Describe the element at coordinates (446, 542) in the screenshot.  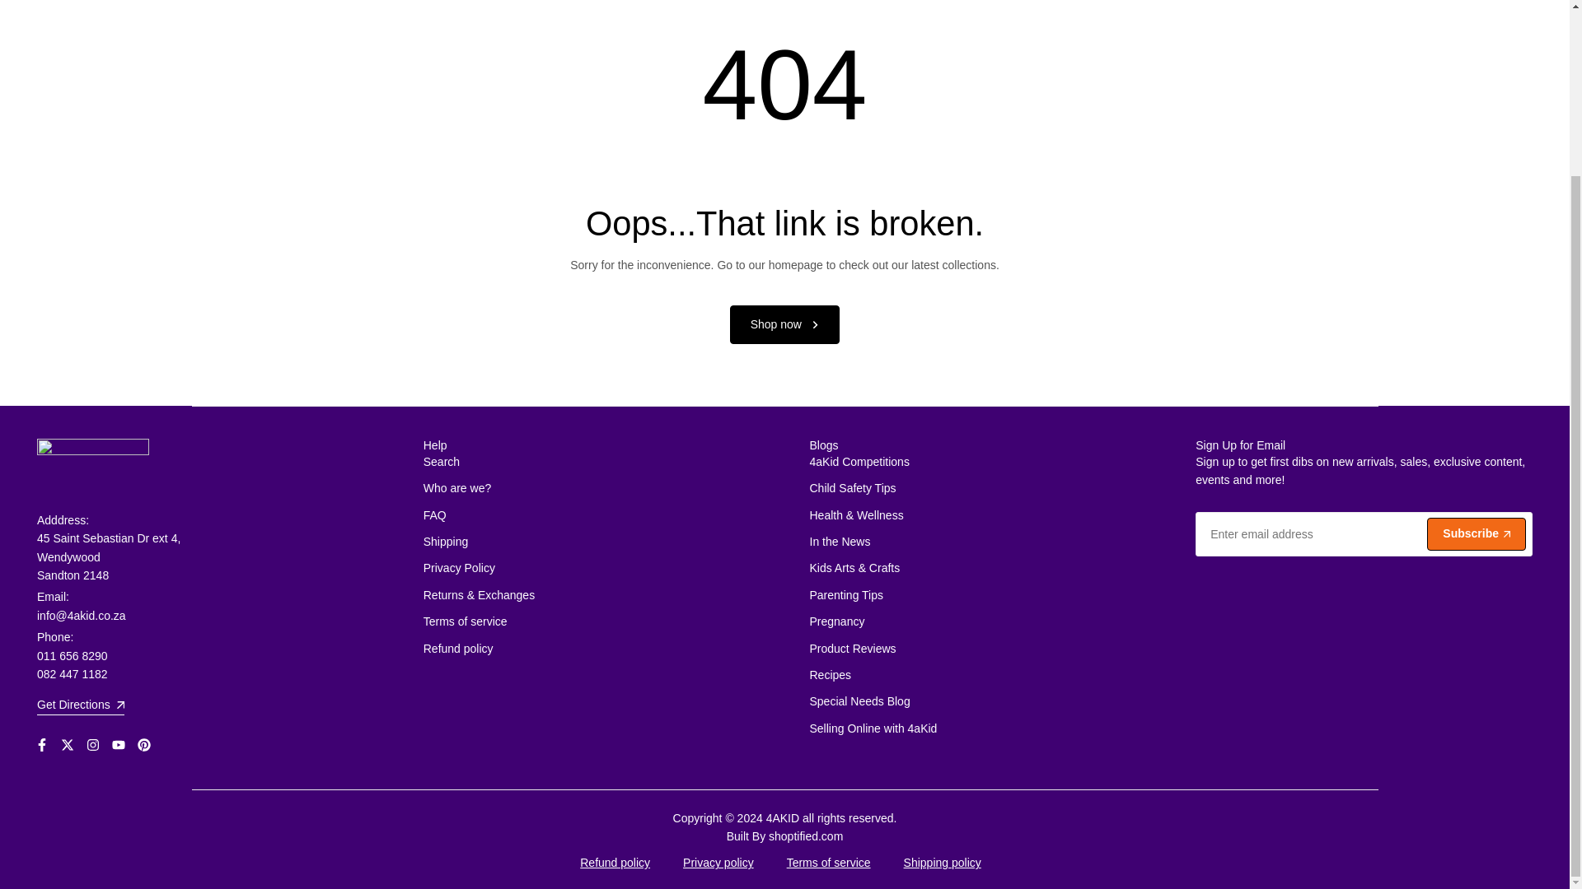
I see `Shipping` at that location.